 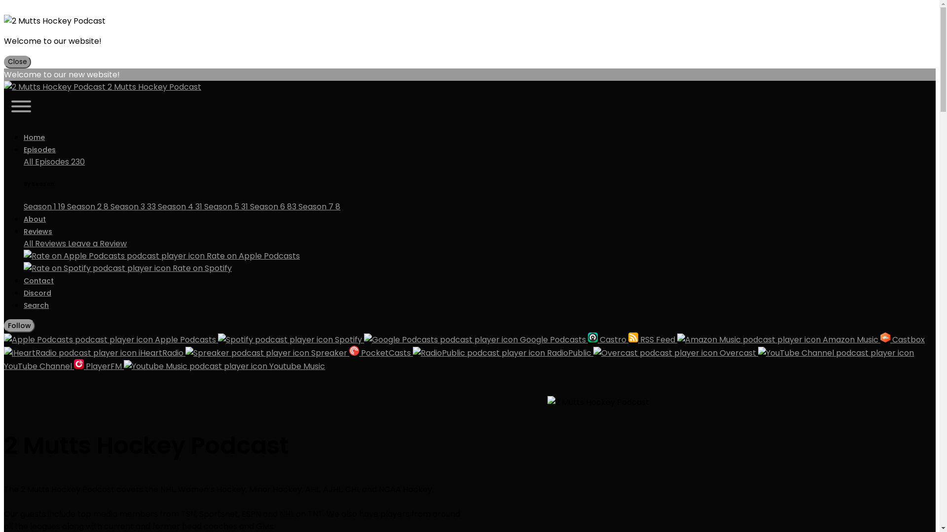 What do you see at coordinates (608, 340) in the screenshot?
I see `Castro` at bounding box center [608, 340].